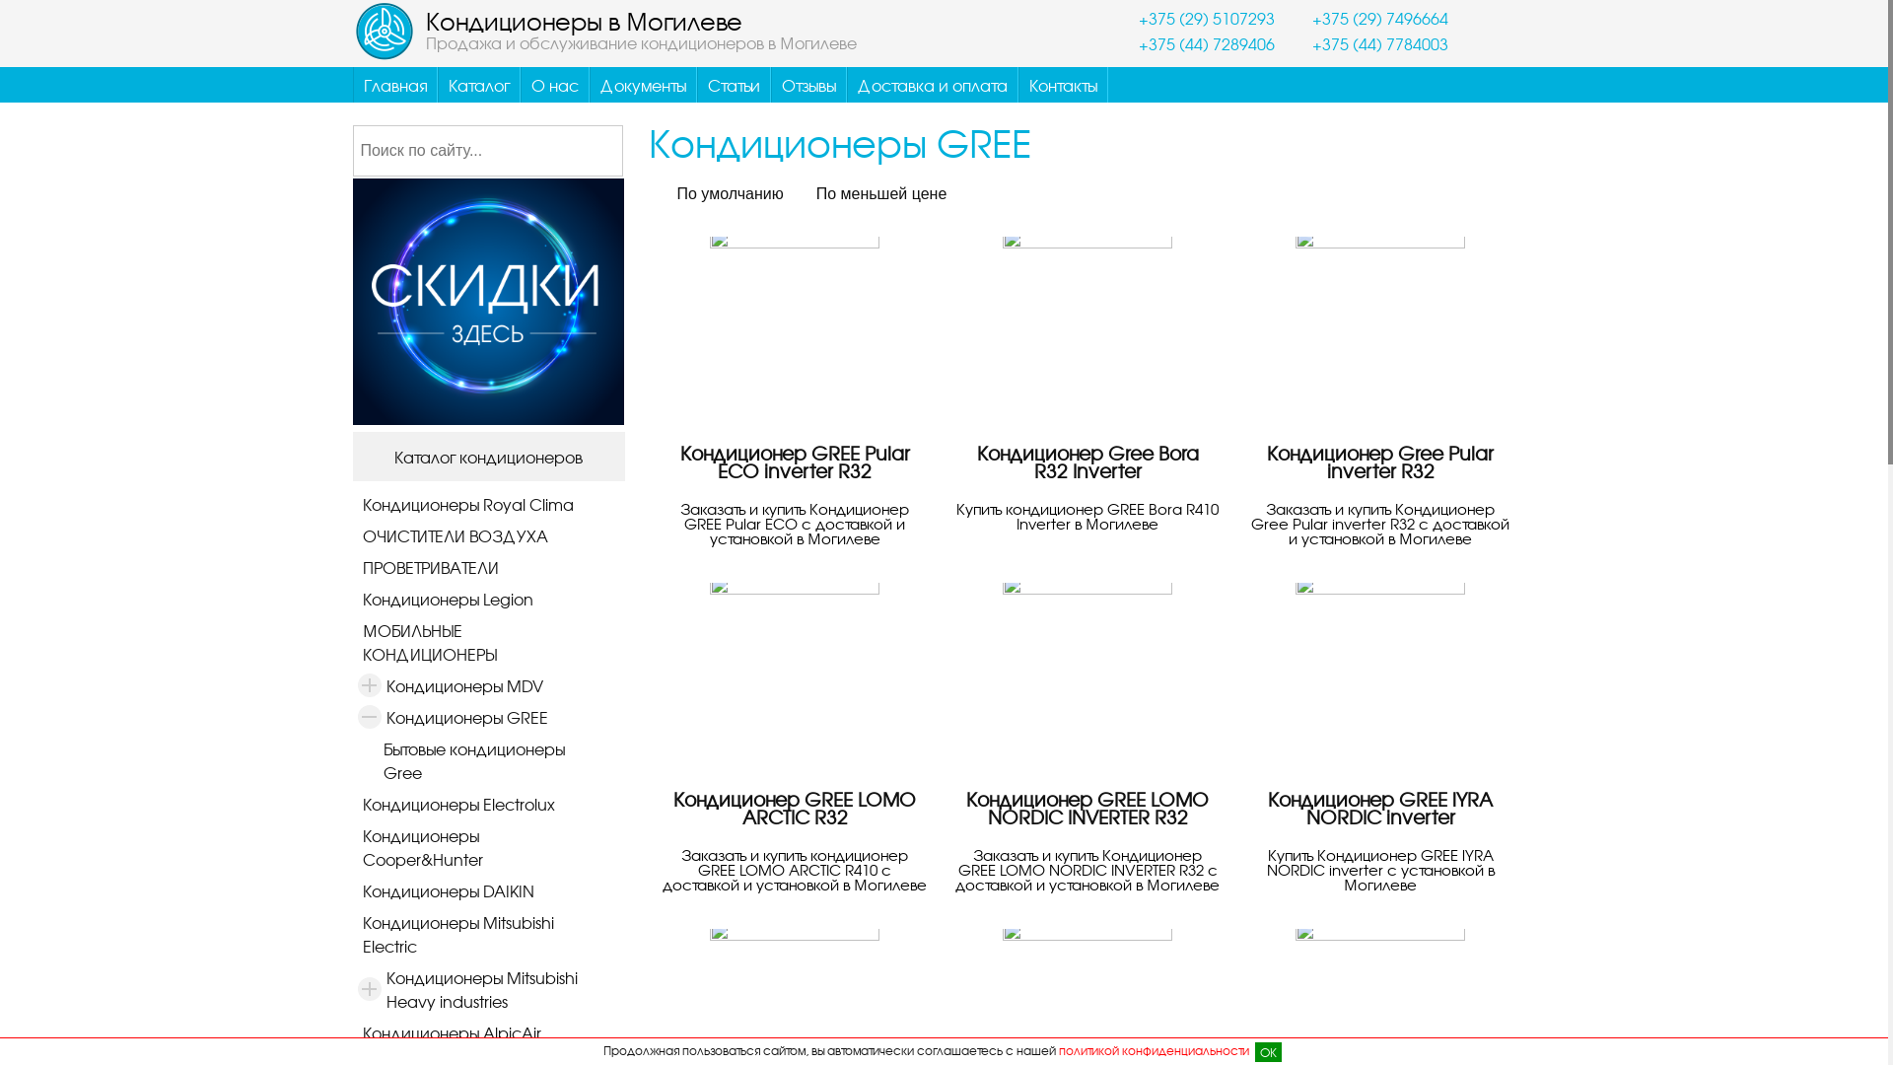  Describe the element at coordinates (1366, 16) in the screenshot. I see `+375 (29) 7496664` at that location.